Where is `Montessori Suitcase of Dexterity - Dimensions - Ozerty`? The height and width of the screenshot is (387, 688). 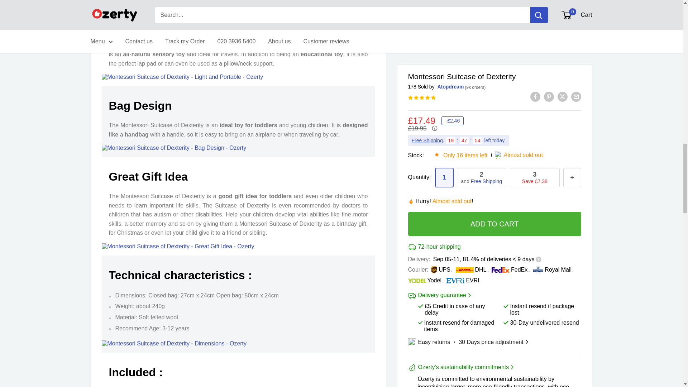 Montessori Suitcase of Dexterity - Dimensions - Ozerty is located at coordinates (174, 343).